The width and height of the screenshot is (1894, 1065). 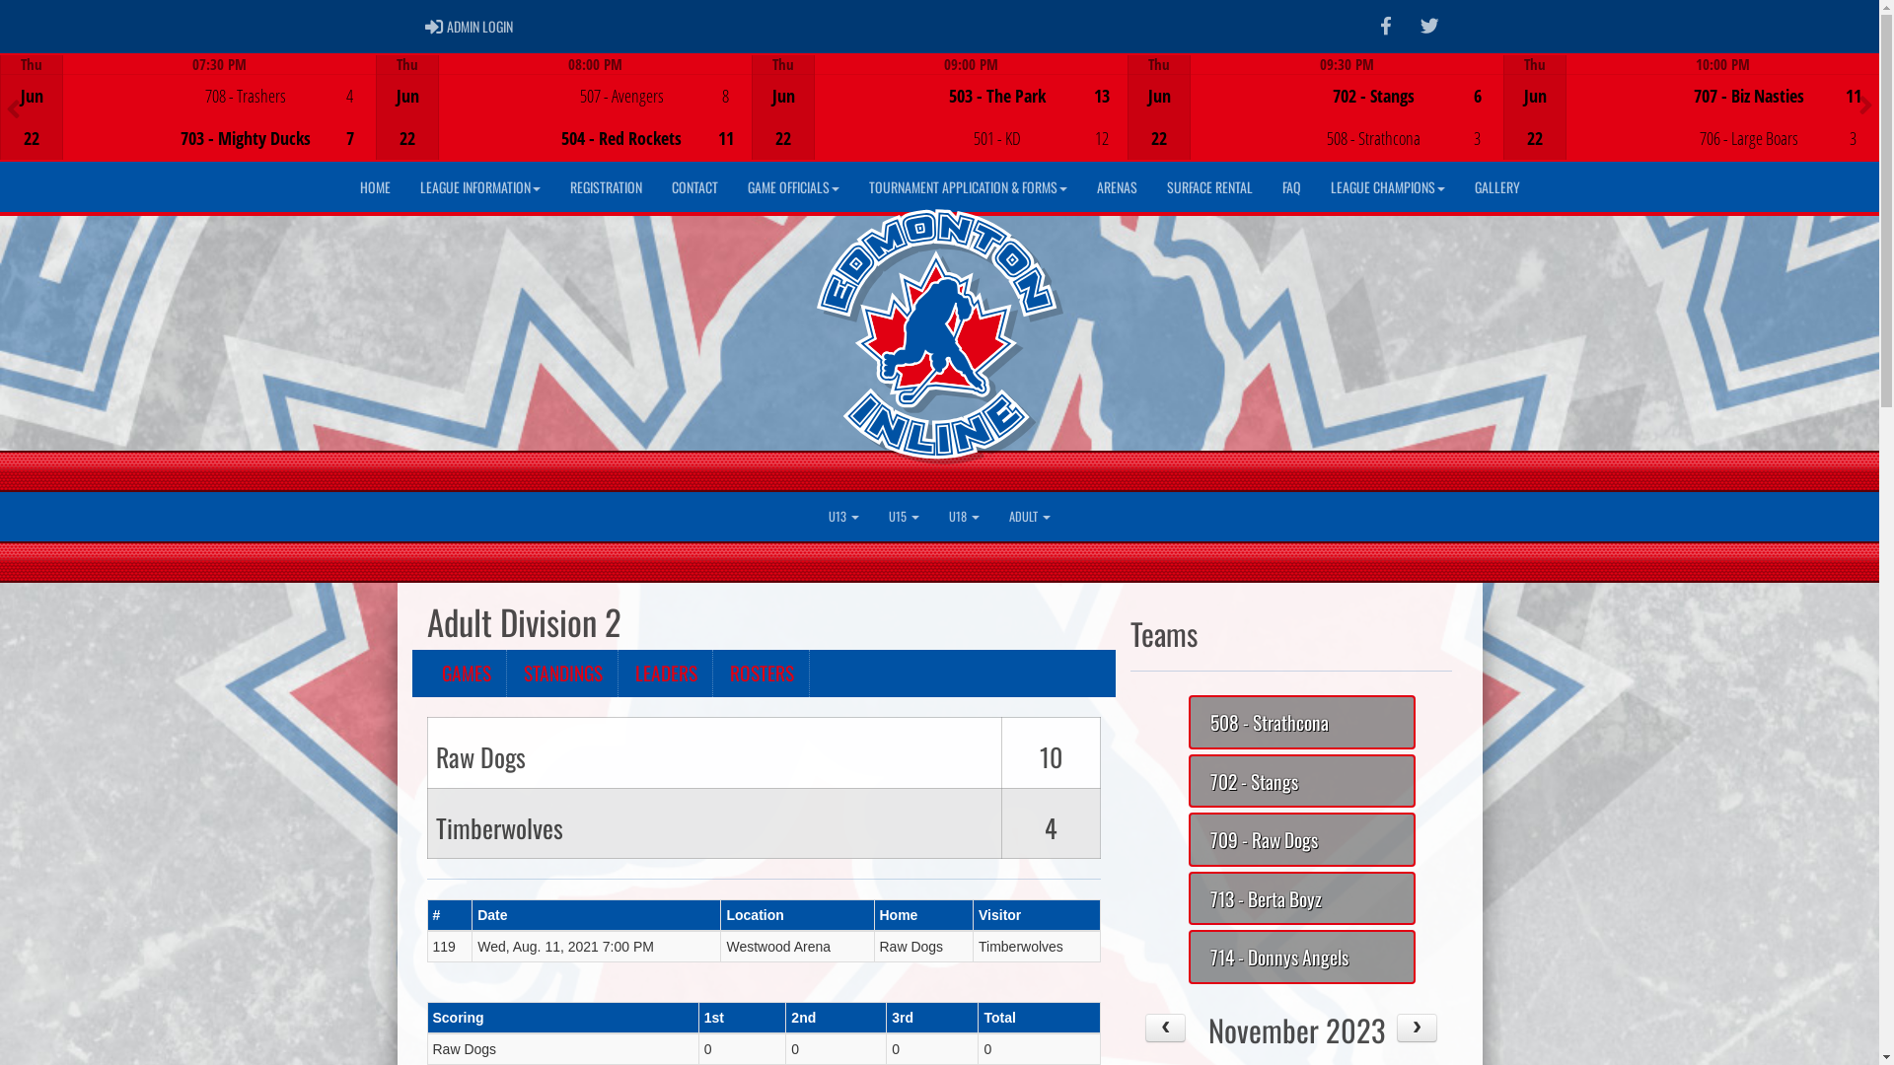 I want to click on U13, so click(x=844, y=517).